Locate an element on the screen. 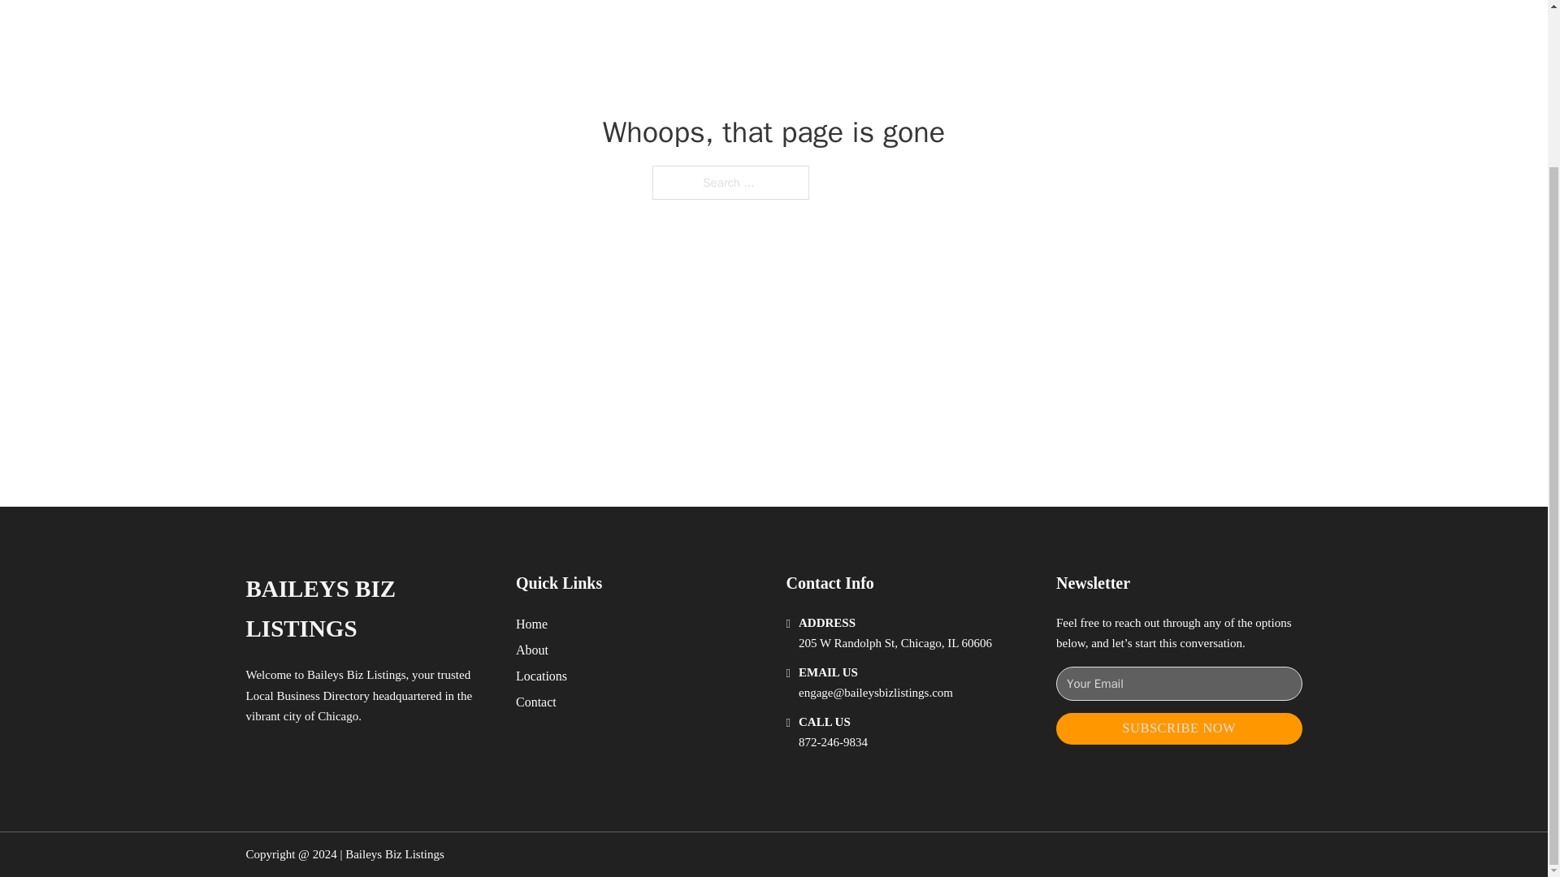  Locations is located at coordinates (541, 676).